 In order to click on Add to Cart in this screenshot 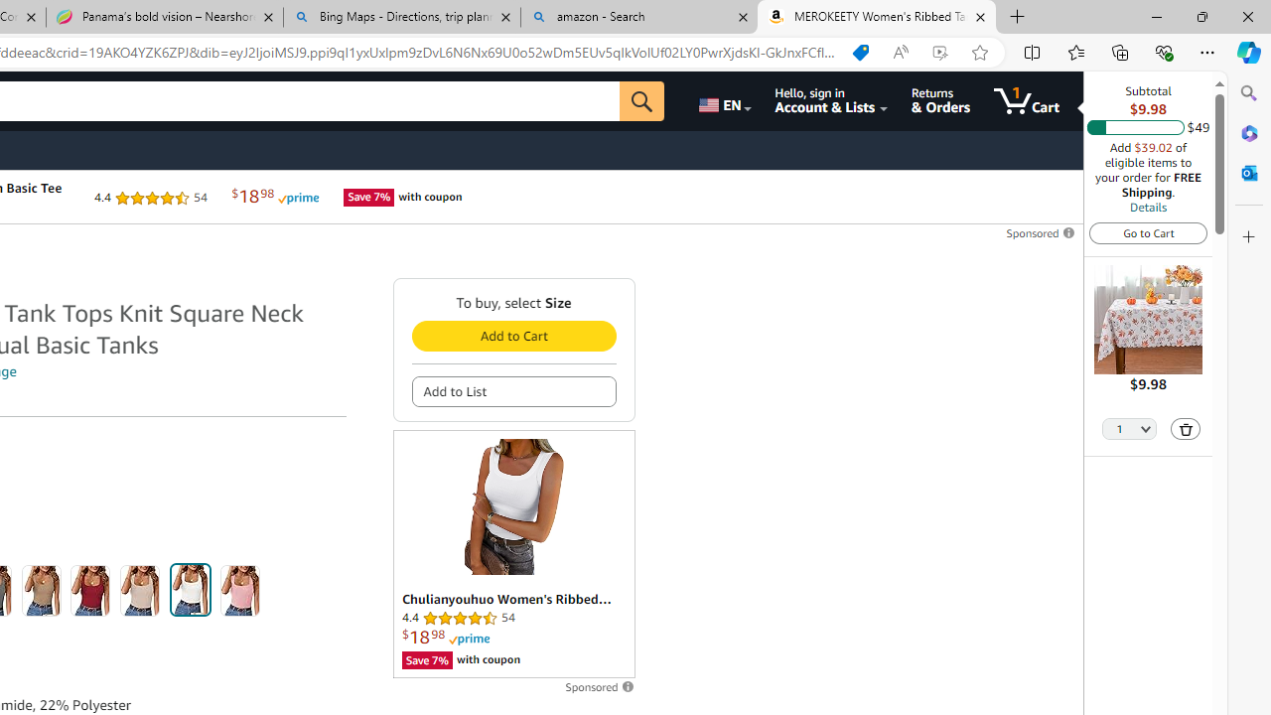, I will do `click(512, 336)`.